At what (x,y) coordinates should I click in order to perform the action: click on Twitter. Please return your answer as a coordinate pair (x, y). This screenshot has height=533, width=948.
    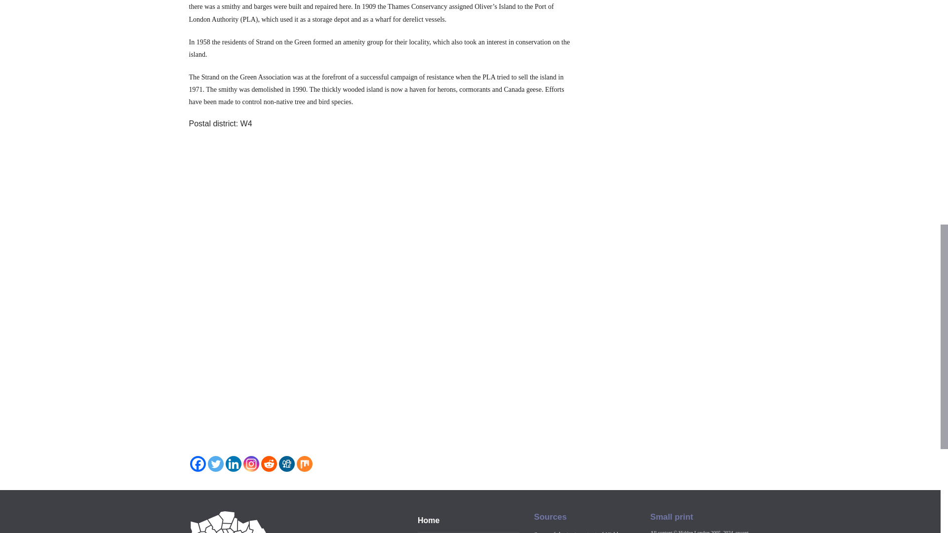
    Looking at the image, I should click on (215, 464).